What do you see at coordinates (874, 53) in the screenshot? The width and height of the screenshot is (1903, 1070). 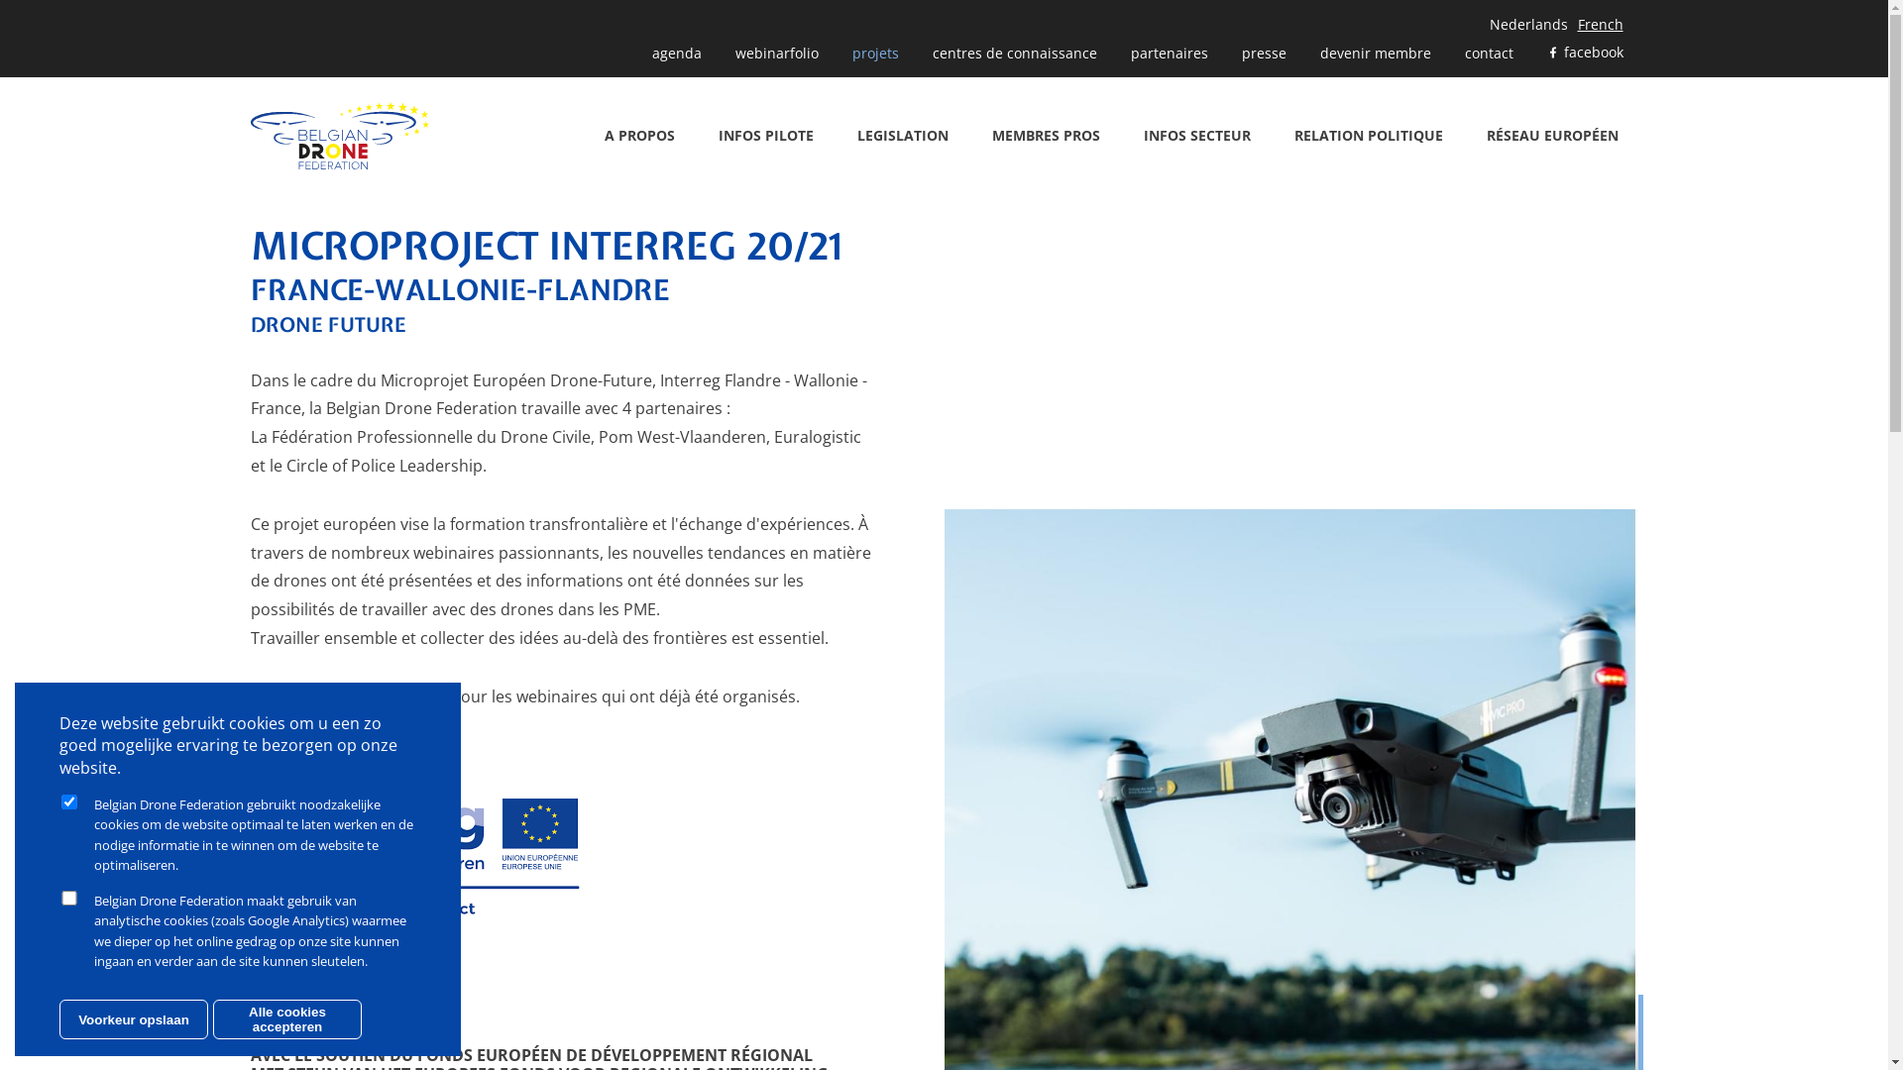 I see `projets` at bounding box center [874, 53].